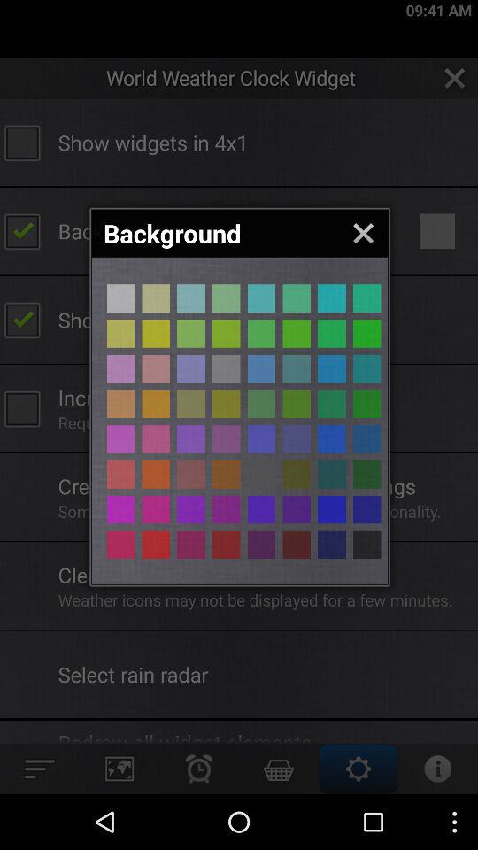  Describe the element at coordinates (227, 333) in the screenshot. I see `different color page` at that location.